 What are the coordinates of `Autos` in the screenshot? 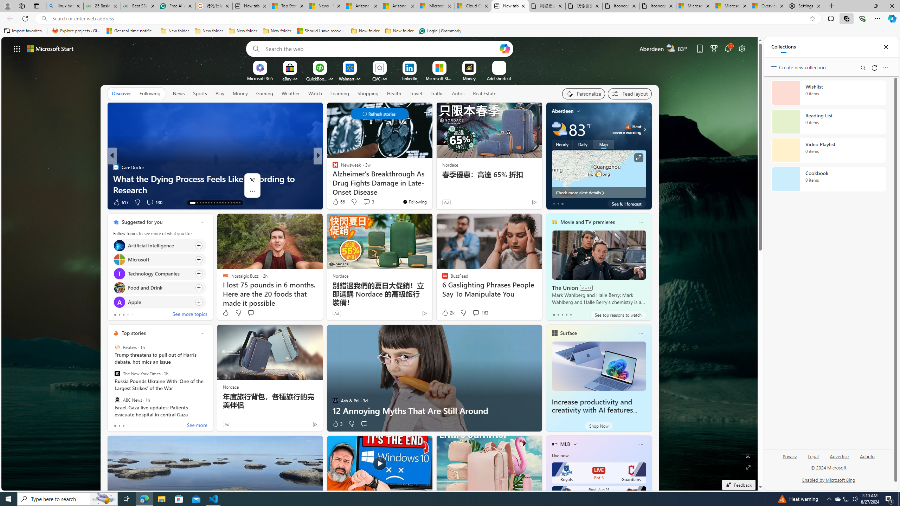 It's located at (458, 93).